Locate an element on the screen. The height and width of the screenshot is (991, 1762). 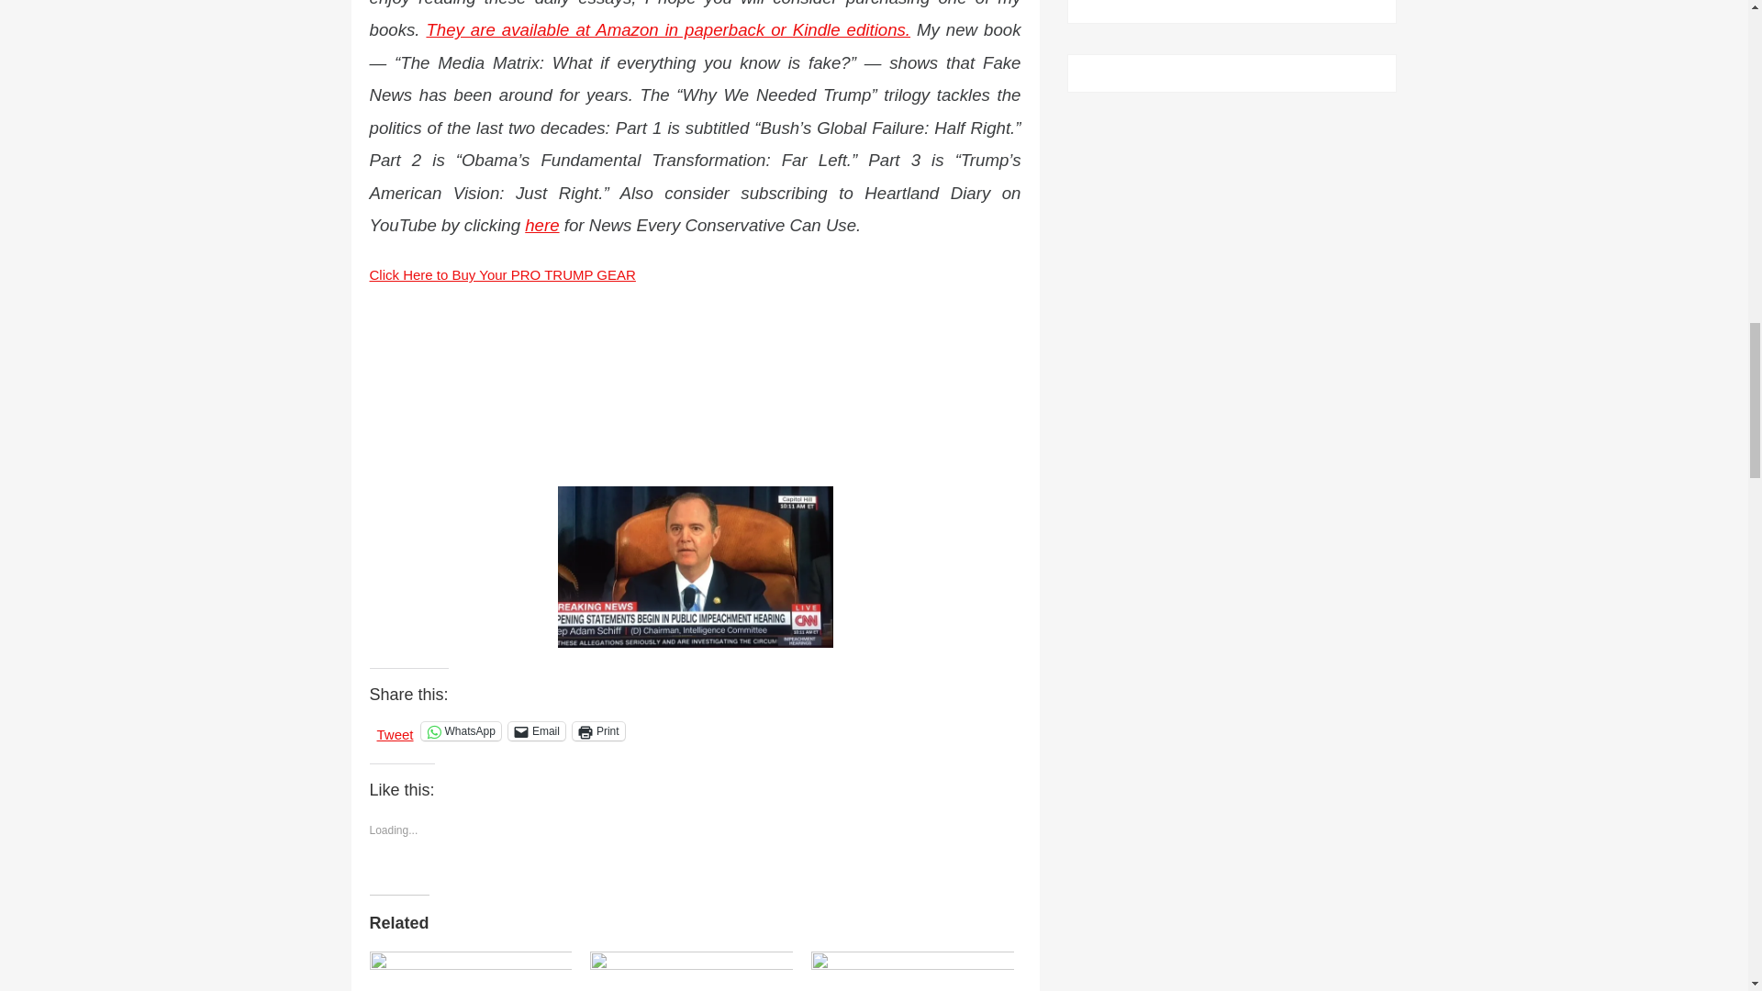
here is located at coordinates (541, 225).